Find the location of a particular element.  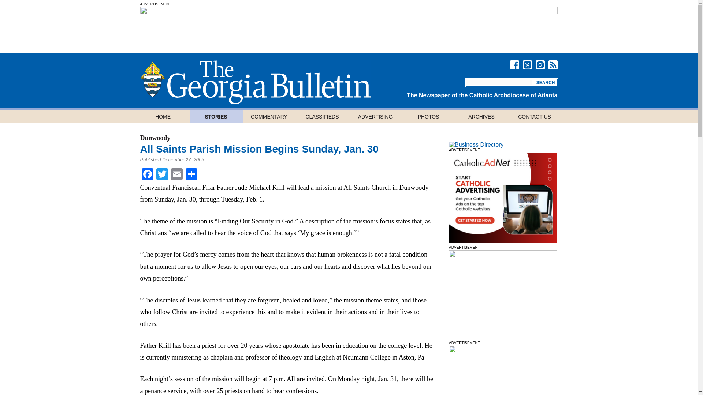

CLASSIFIEDS is located at coordinates (322, 116).